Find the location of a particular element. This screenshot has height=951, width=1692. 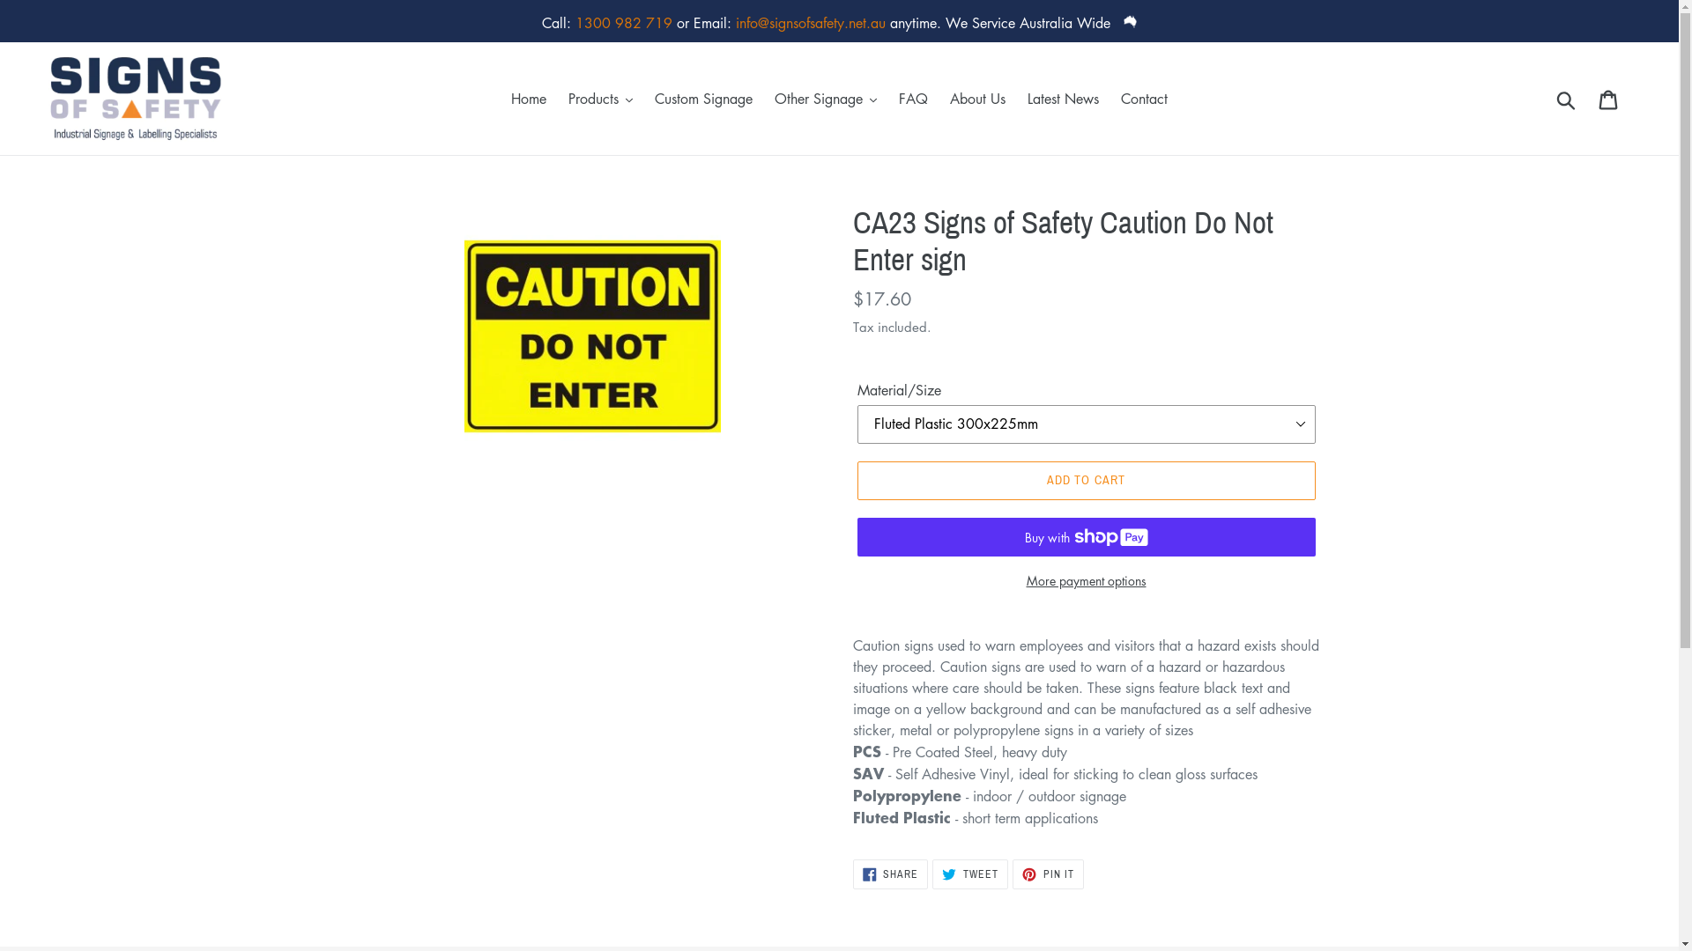

Custom Signage is located at coordinates (703, 99).